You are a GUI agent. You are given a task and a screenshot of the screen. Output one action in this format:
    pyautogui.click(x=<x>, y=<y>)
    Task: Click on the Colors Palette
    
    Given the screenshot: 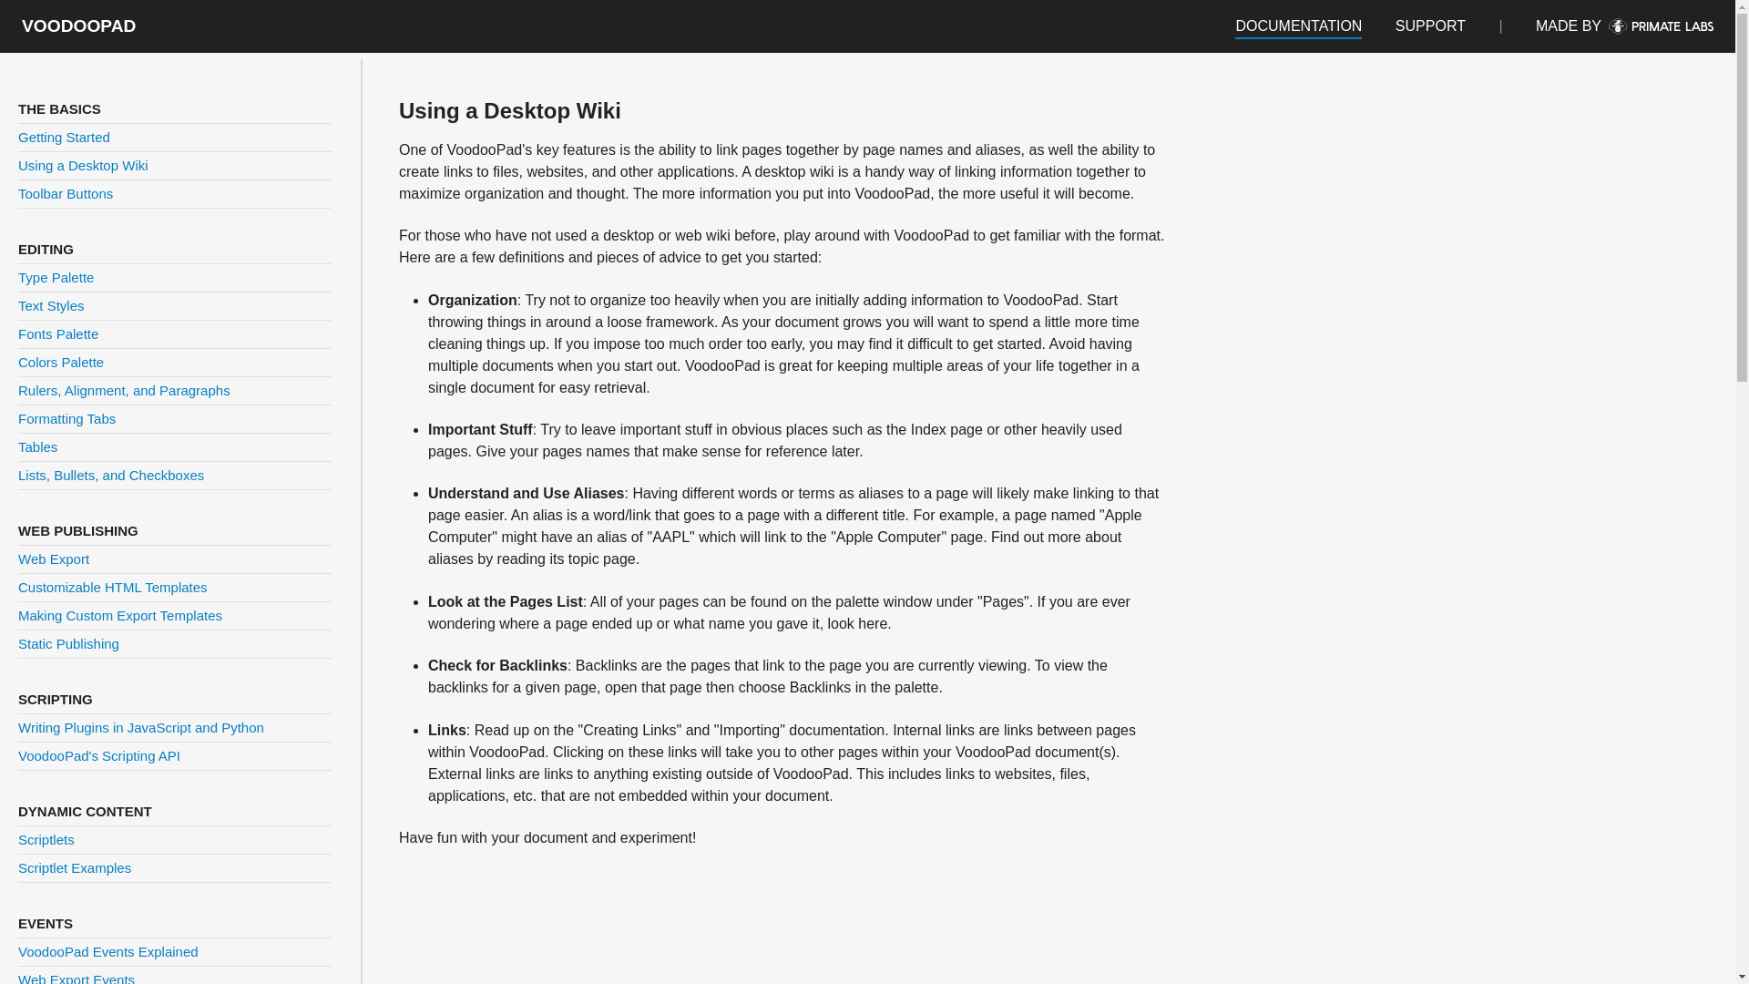 What is the action you would take?
    pyautogui.click(x=60, y=362)
    